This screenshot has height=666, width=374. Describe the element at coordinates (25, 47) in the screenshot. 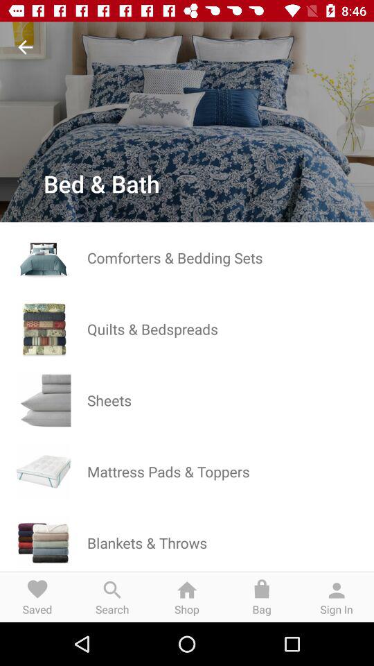

I see `press item at the top left corner` at that location.